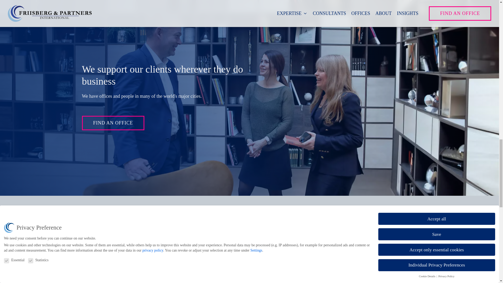 This screenshot has height=283, width=503. Describe the element at coordinates (113, 123) in the screenshot. I see `FIND AN OFFICE` at that location.